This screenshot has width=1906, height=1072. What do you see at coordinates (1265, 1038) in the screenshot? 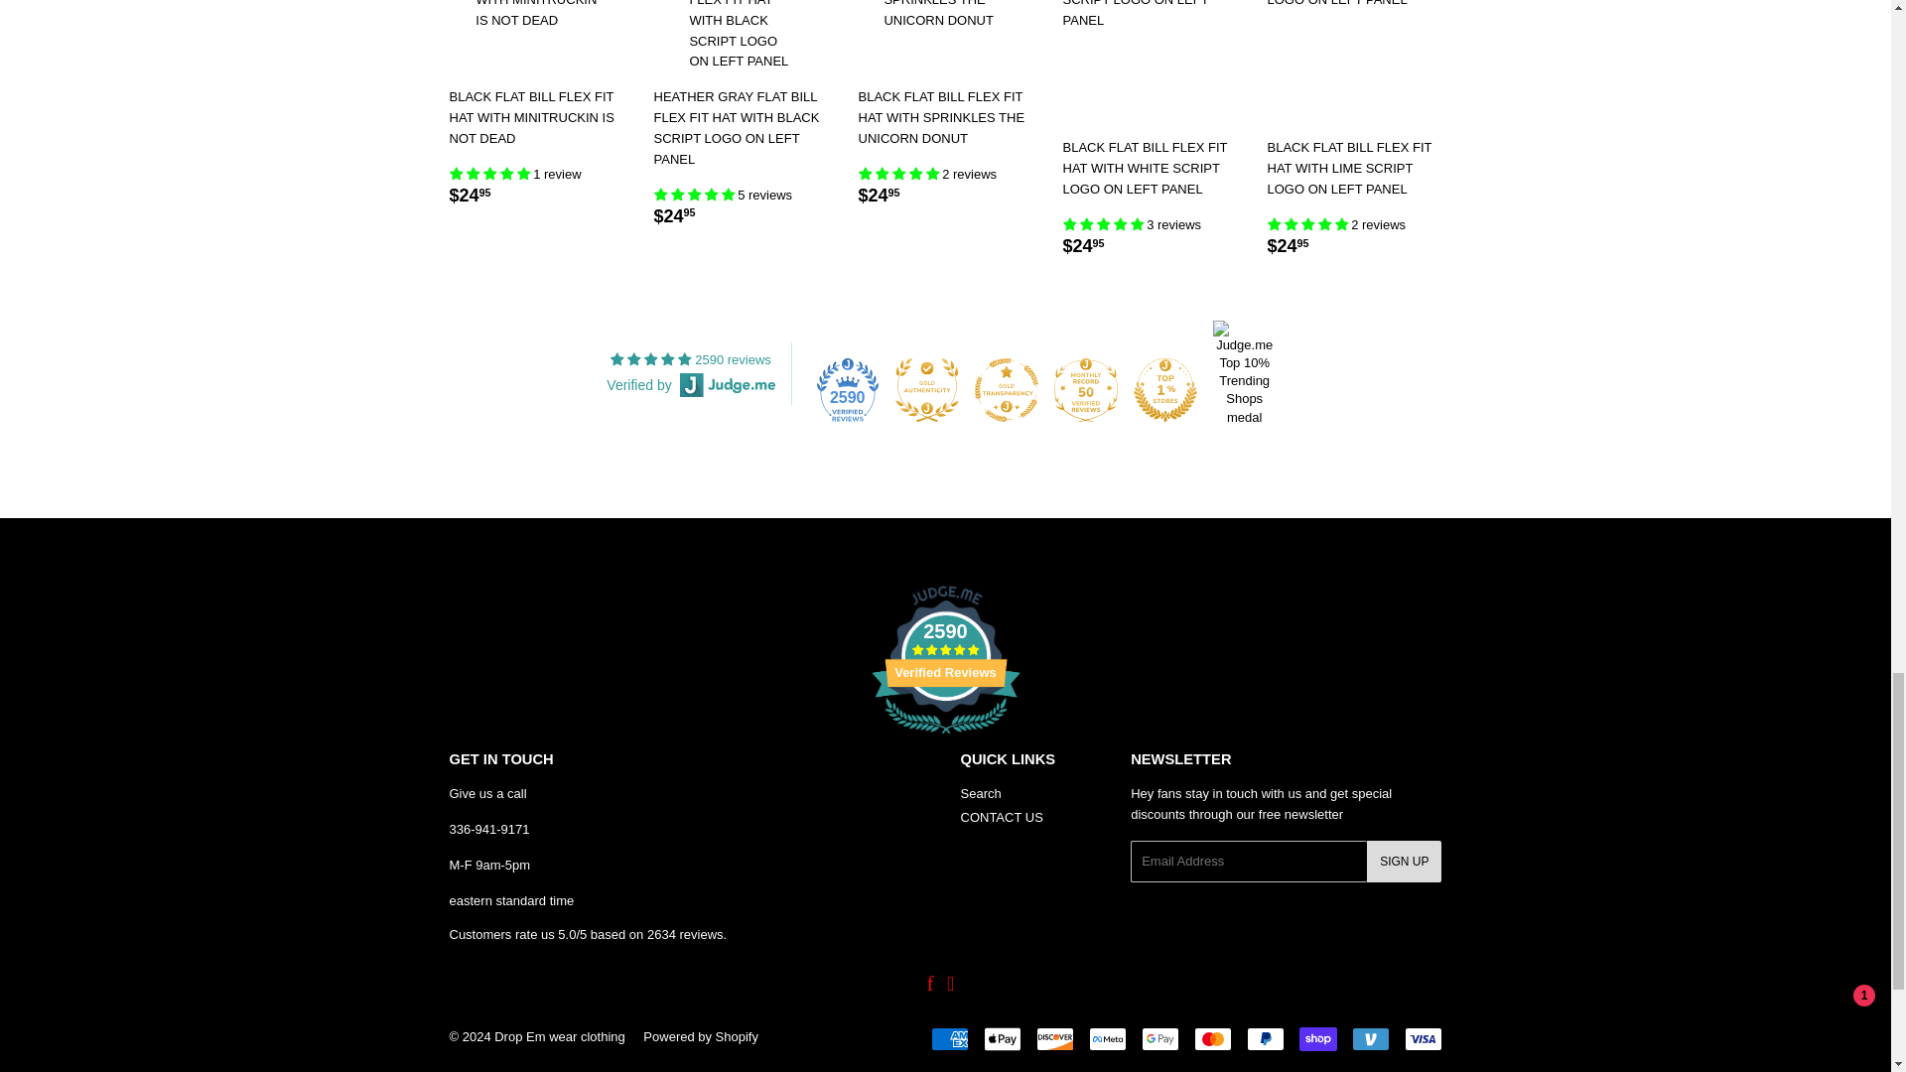
I see `PayPal` at bounding box center [1265, 1038].